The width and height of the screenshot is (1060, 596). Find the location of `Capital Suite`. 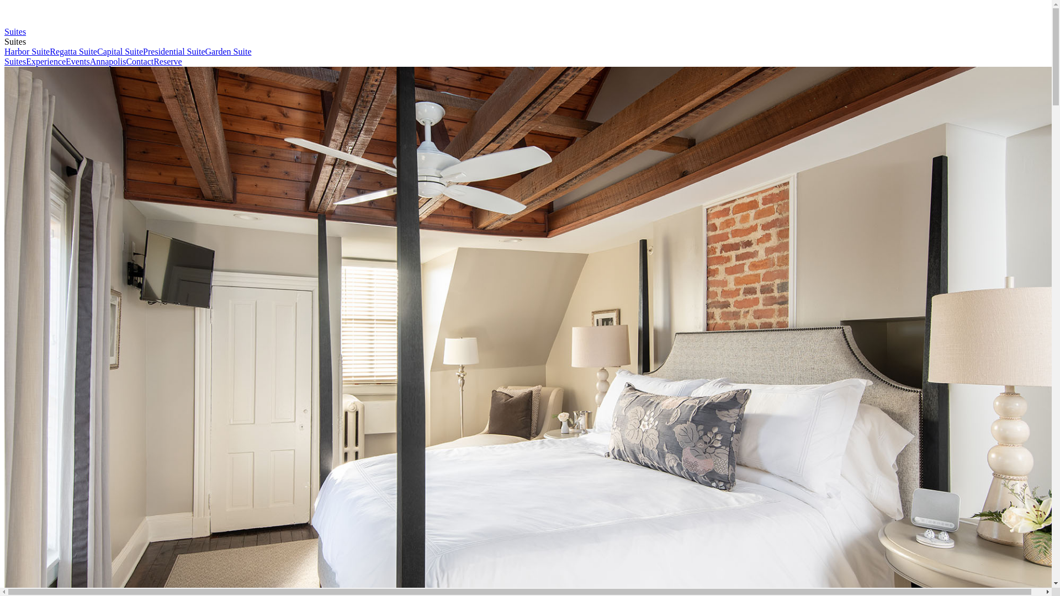

Capital Suite is located at coordinates (120, 52).